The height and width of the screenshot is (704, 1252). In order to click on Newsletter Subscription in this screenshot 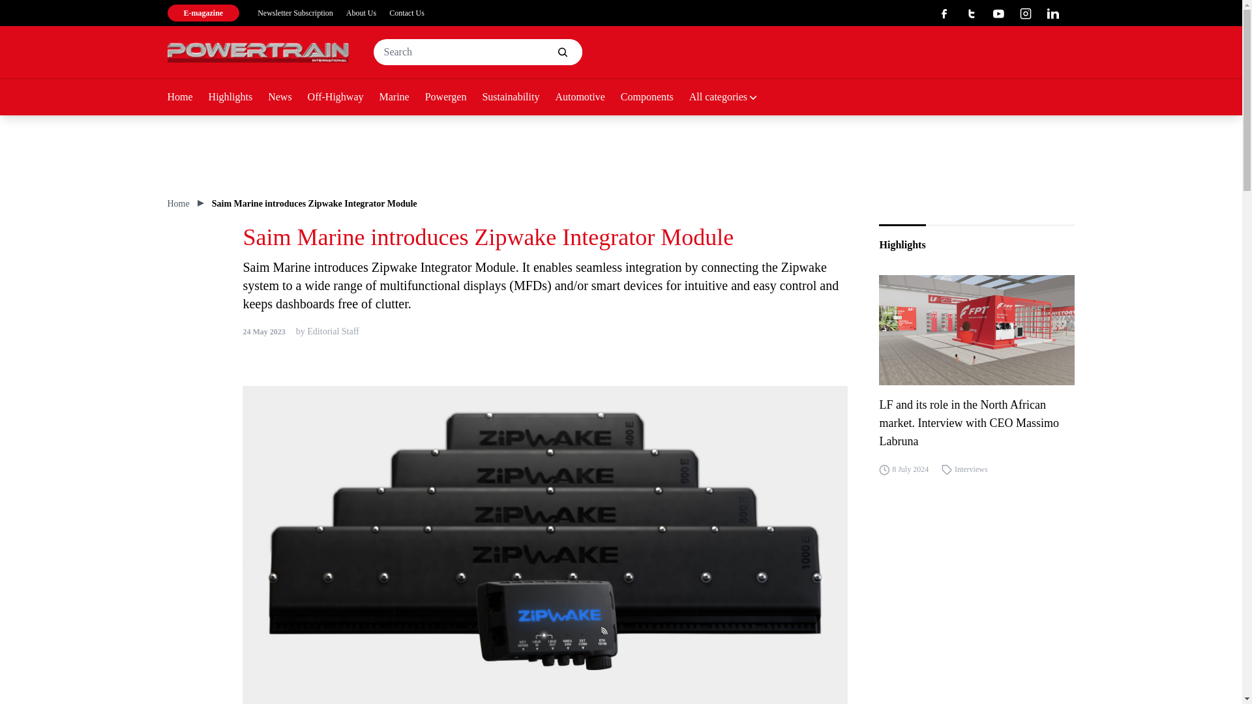, I will do `click(295, 13)`.